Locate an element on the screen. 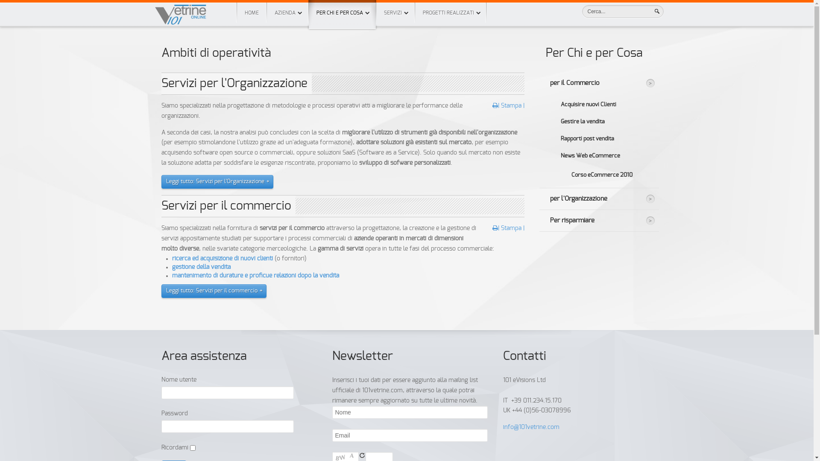  | Stampa | is located at coordinates (508, 106).